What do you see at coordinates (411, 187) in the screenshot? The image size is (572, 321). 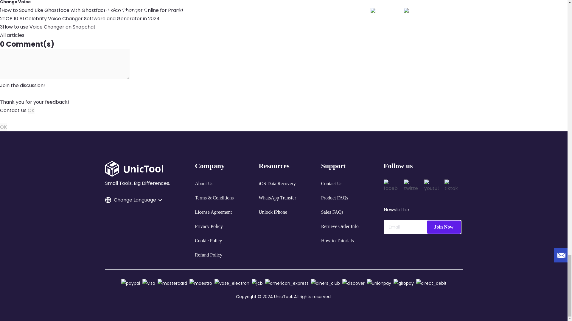 I see `twitter` at bounding box center [411, 187].